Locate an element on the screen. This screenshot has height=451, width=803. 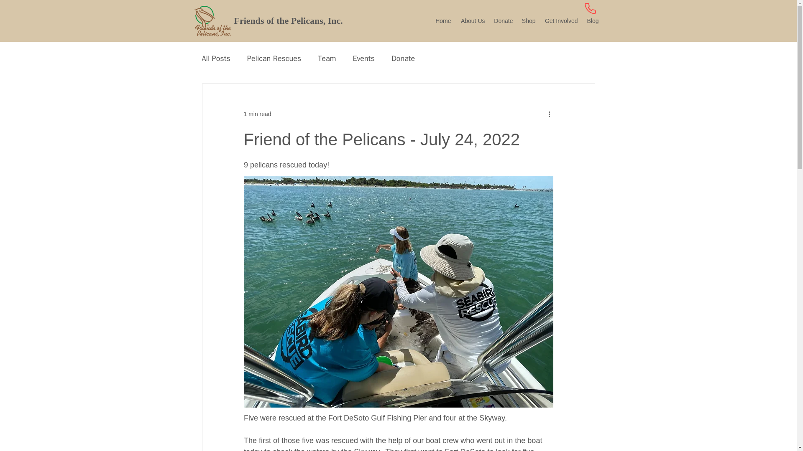
Shop is located at coordinates (528, 21).